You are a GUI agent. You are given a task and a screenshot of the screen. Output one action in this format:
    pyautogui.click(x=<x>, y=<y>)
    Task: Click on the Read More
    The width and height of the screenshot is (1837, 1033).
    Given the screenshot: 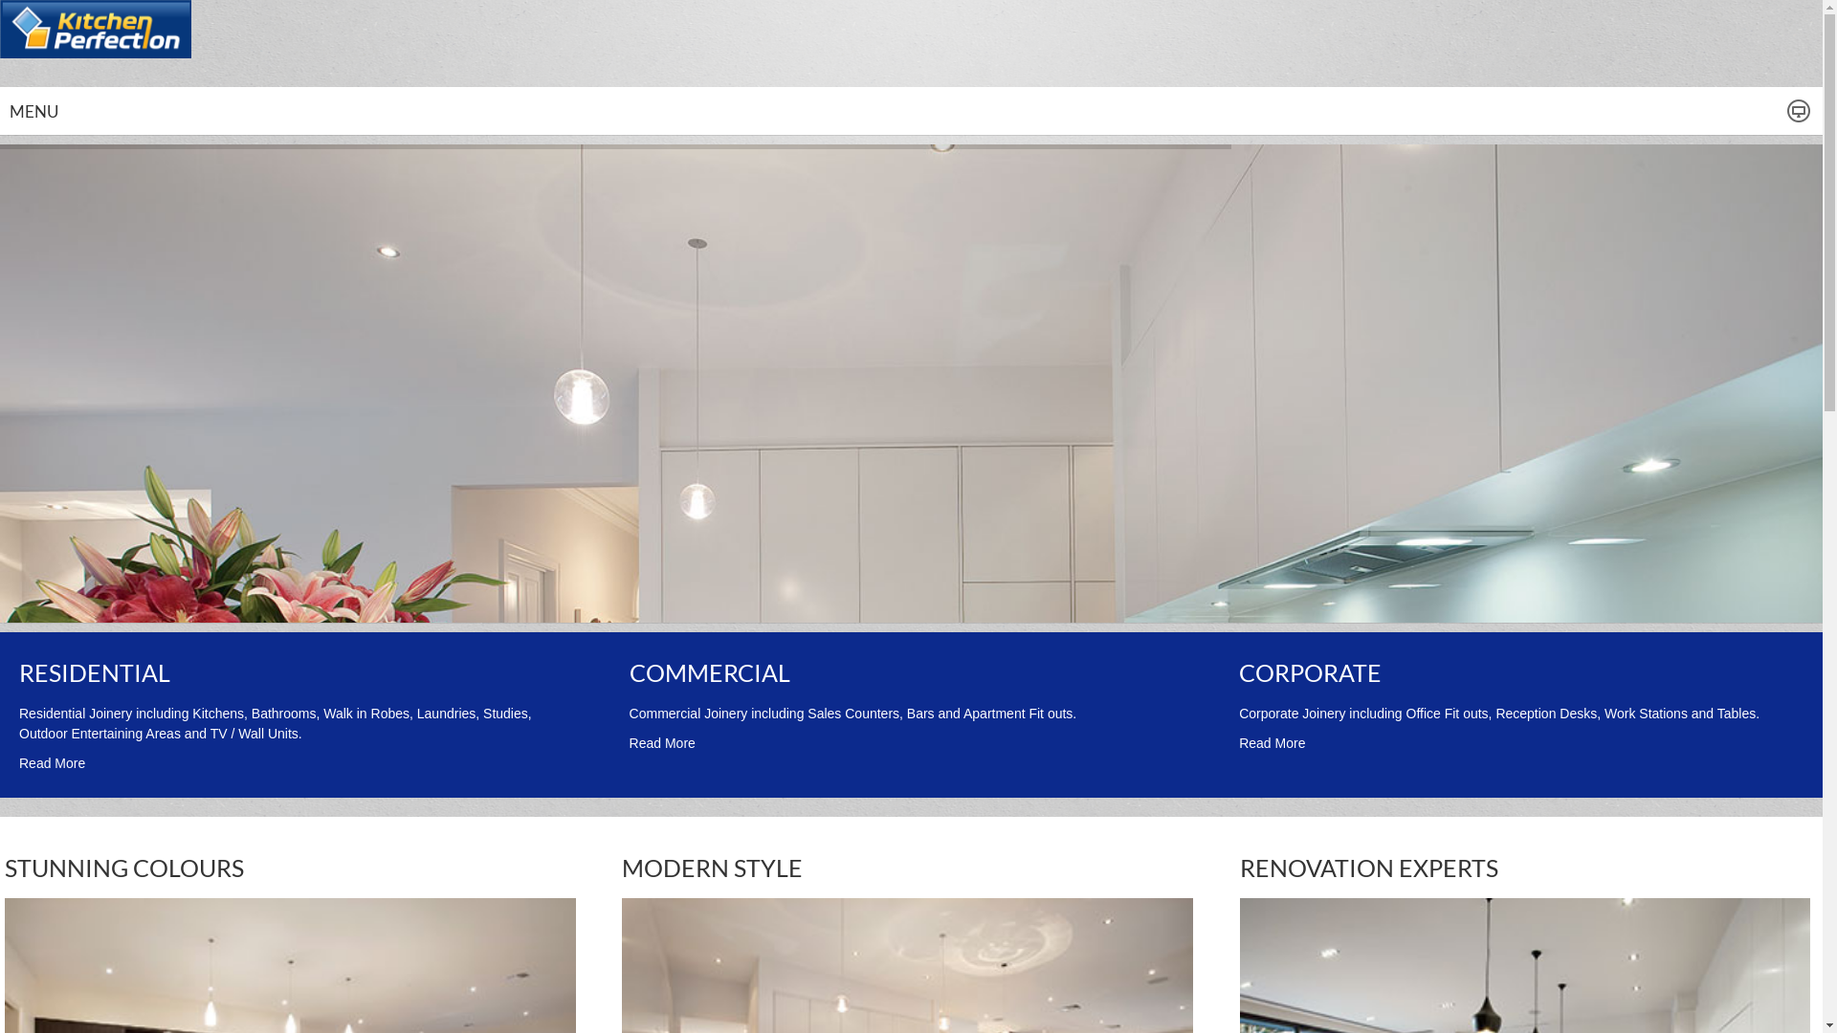 What is the action you would take?
    pyautogui.click(x=1273, y=743)
    